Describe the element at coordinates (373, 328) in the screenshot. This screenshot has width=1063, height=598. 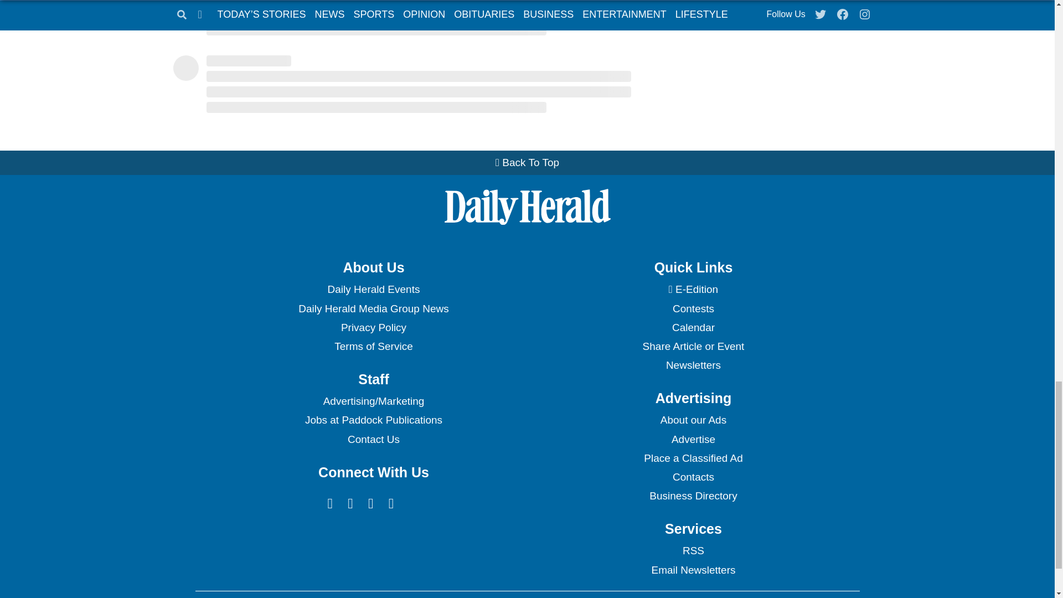
I see `Privacy Policy` at that location.